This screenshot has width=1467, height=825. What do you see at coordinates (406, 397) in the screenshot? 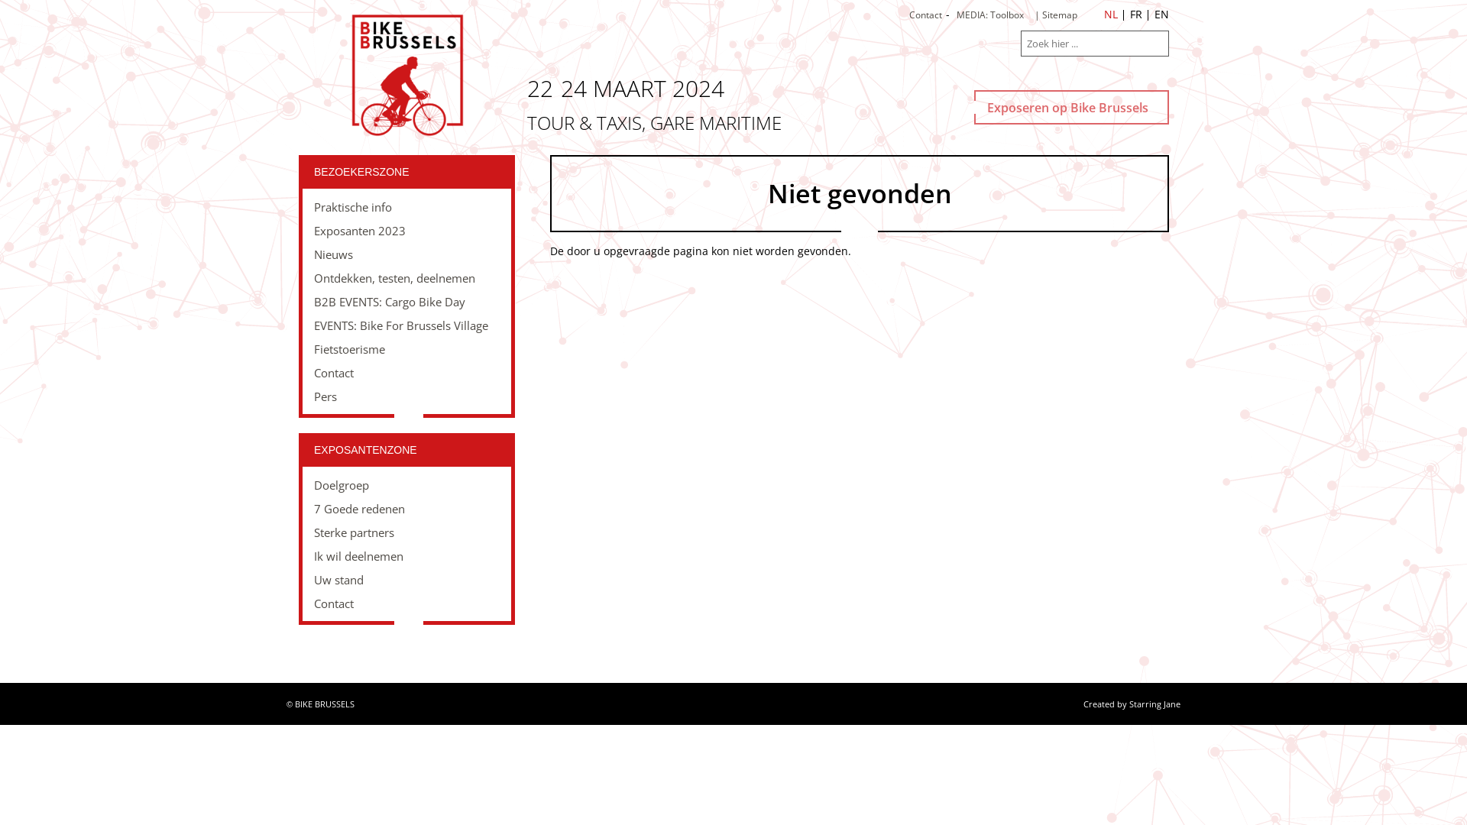
I see `Pers` at bounding box center [406, 397].